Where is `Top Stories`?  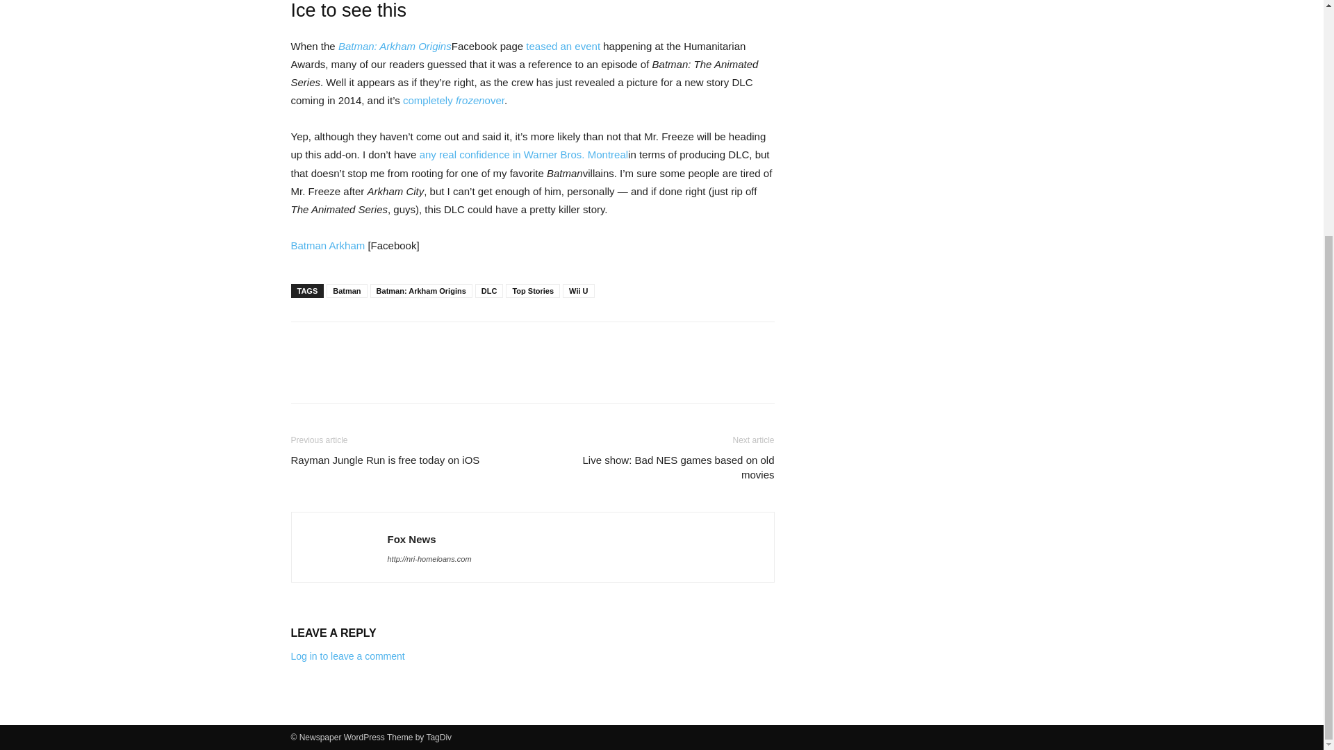 Top Stories is located at coordinates (532, 290).